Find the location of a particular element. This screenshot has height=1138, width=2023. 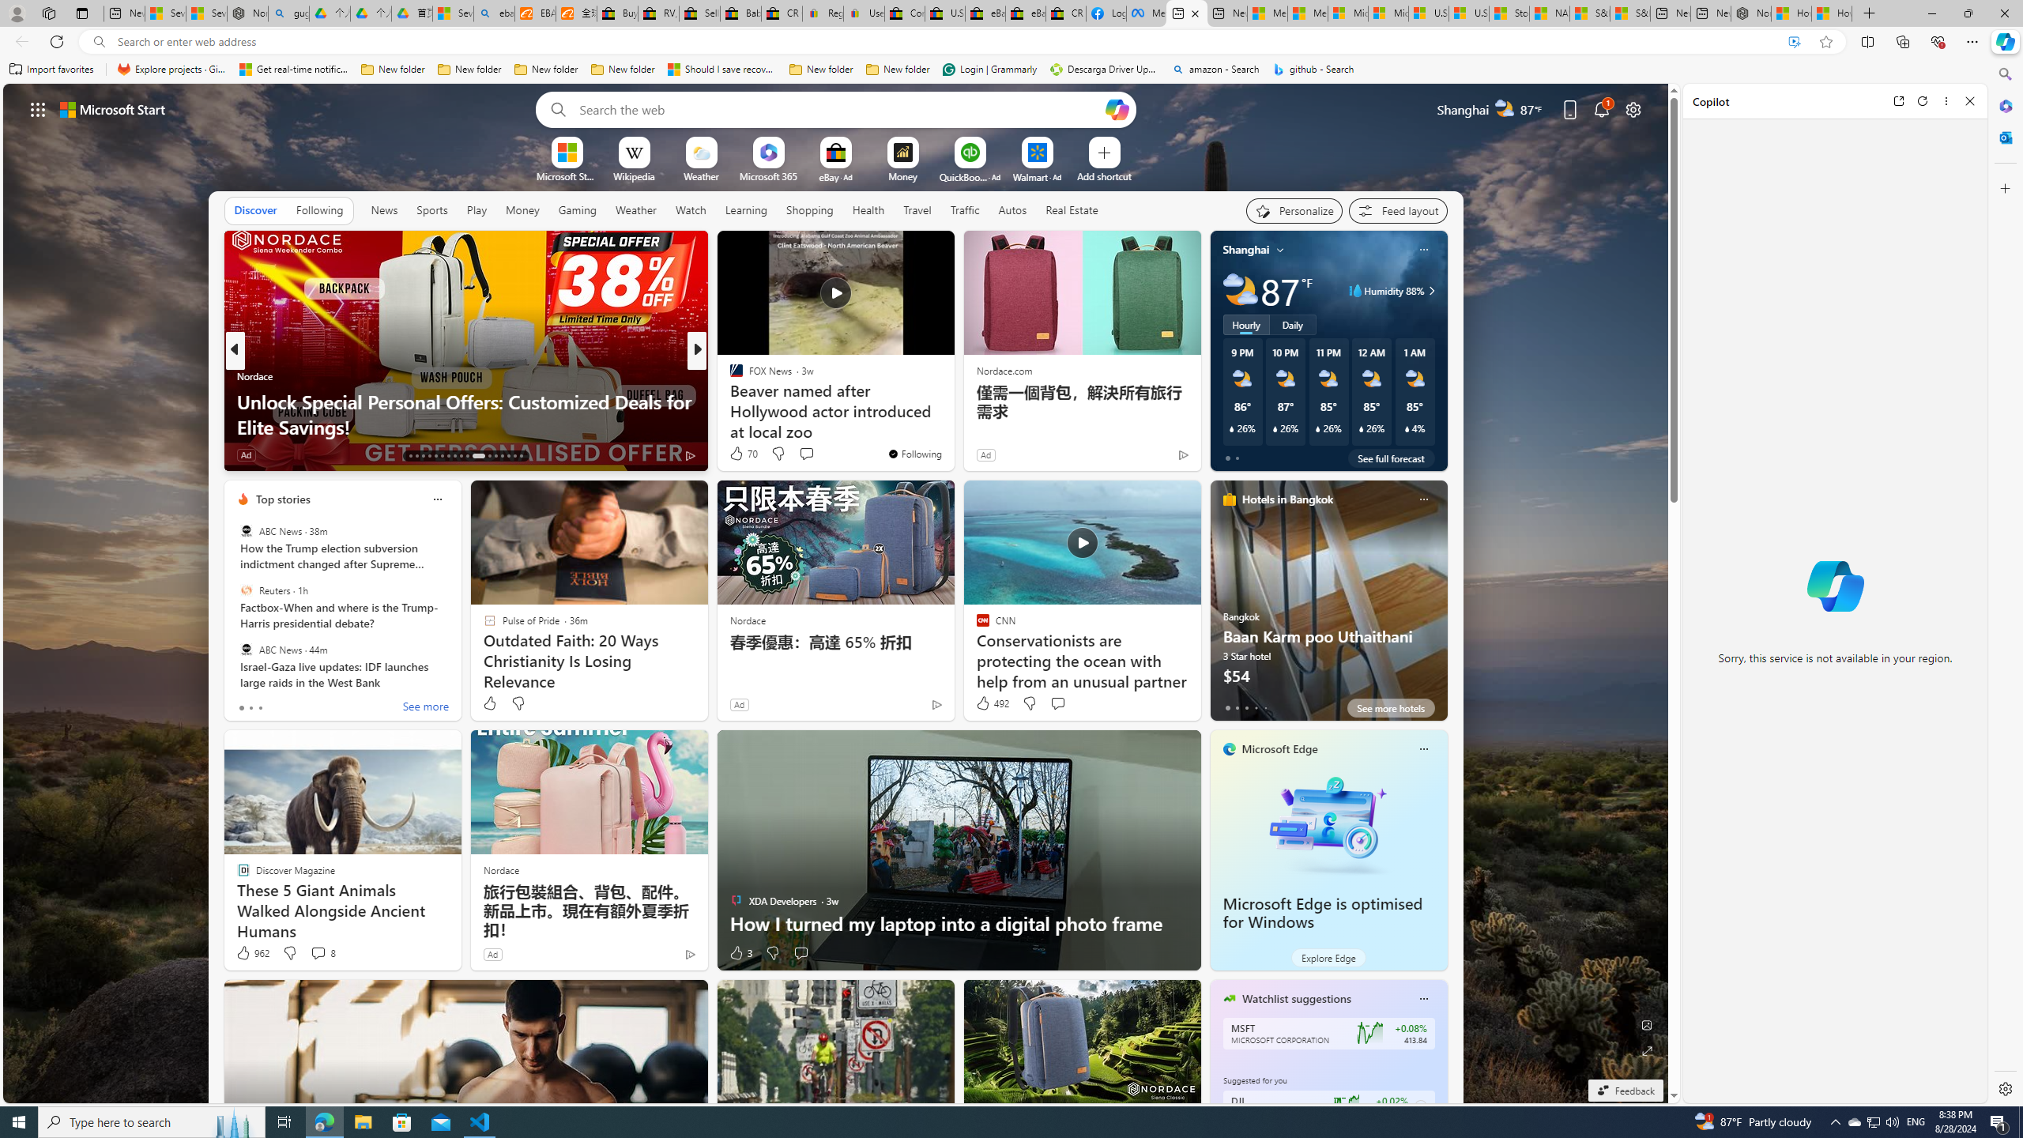

Minimize is located at coordinates (1931, 13).